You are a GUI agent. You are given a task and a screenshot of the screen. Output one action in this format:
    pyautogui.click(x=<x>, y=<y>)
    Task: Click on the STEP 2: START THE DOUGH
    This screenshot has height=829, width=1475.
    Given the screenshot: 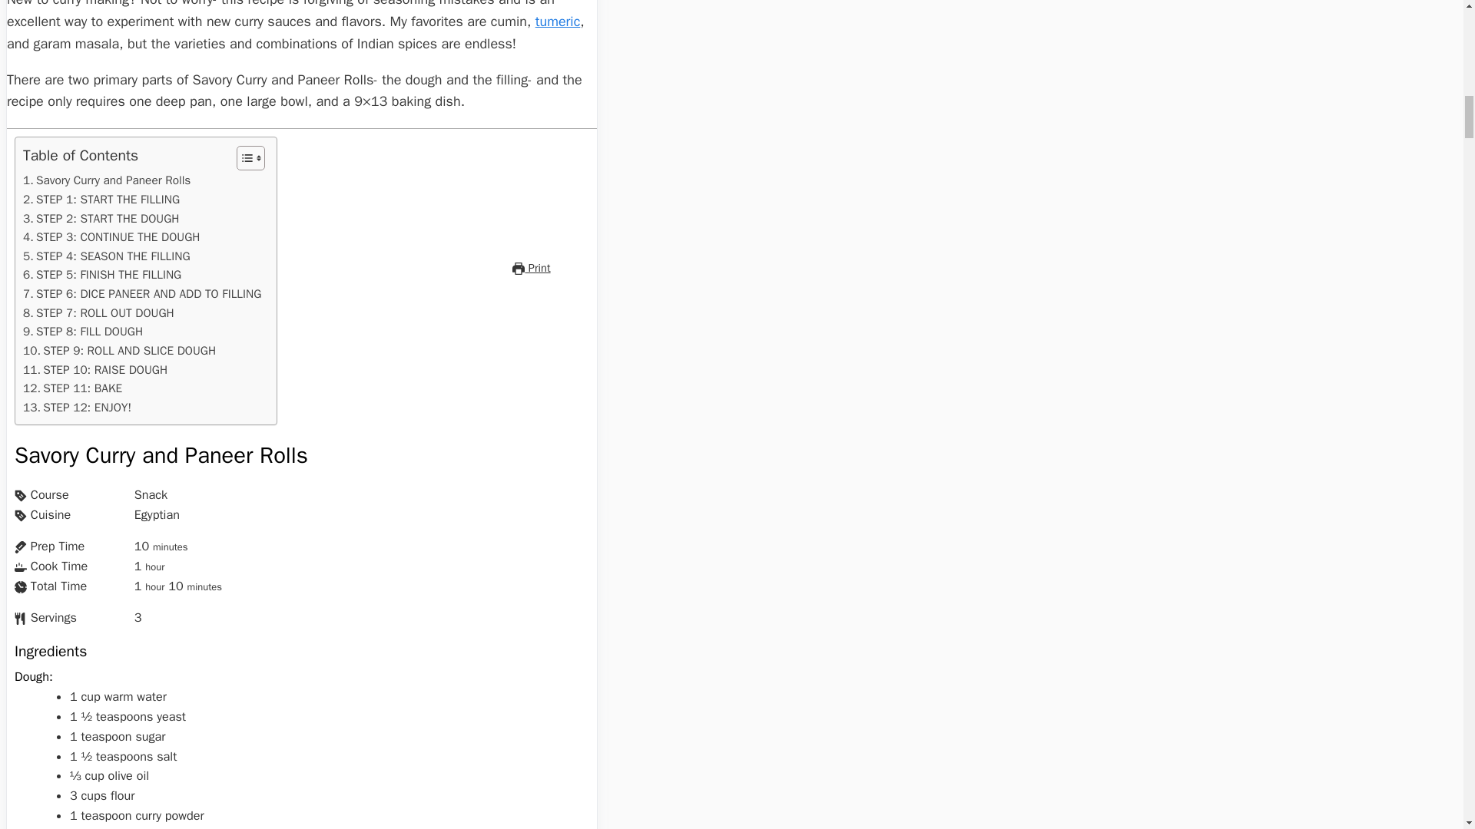 What is the action you would take?
    pyautogui.click(x=101, y=220)
    